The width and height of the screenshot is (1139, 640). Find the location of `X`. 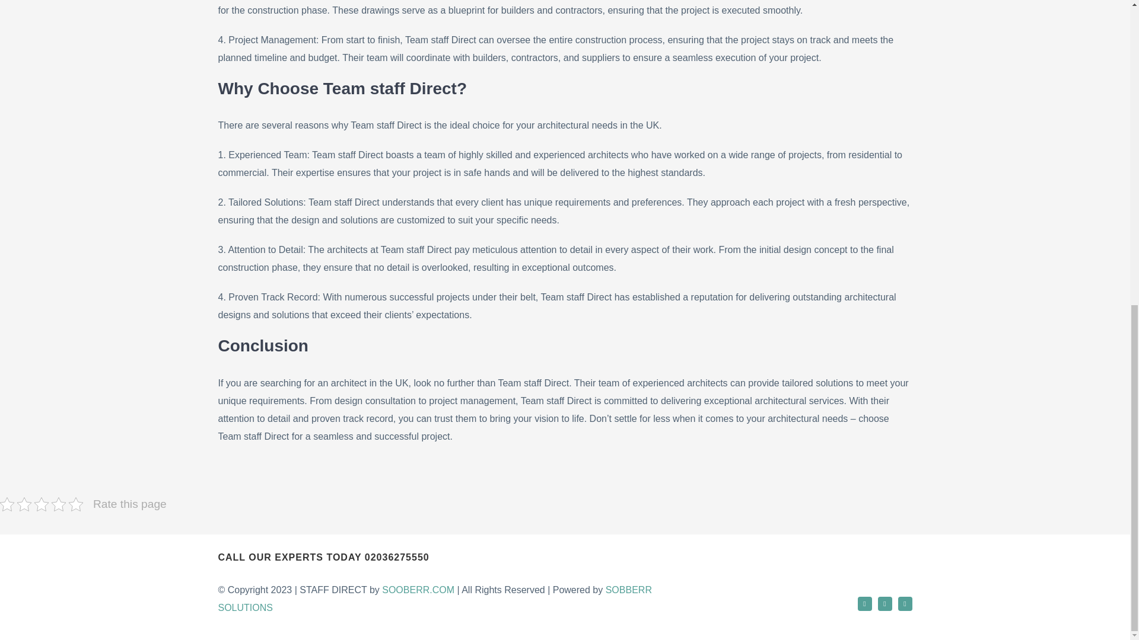

X is located at coordinates (885, 603).